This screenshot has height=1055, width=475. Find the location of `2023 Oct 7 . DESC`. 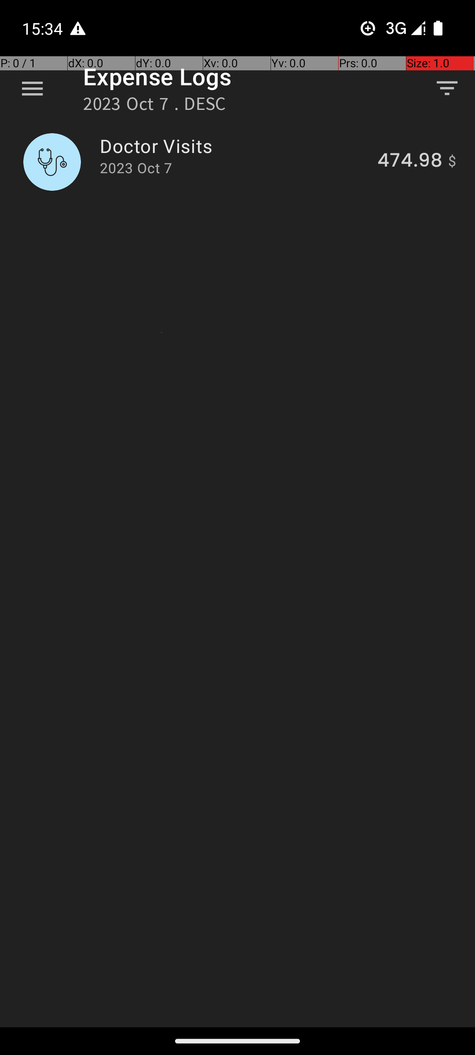

2023 Oct 7 . DESC is located at coordinates (155, 106).